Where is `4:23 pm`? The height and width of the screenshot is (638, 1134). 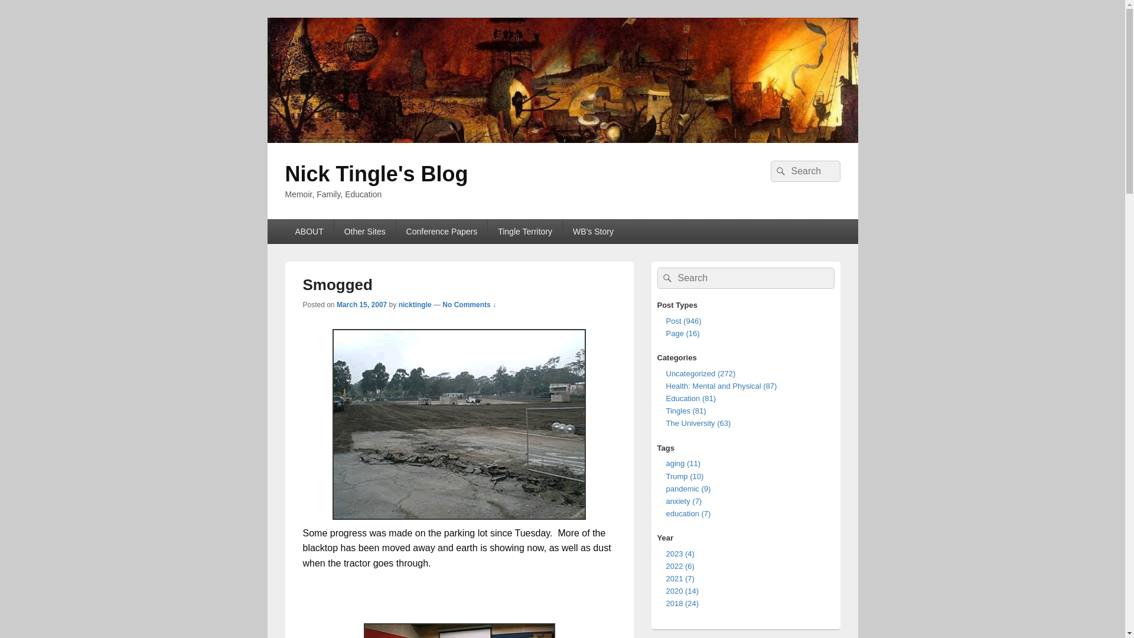
4:23 pm is located at coordinates (361, 304).